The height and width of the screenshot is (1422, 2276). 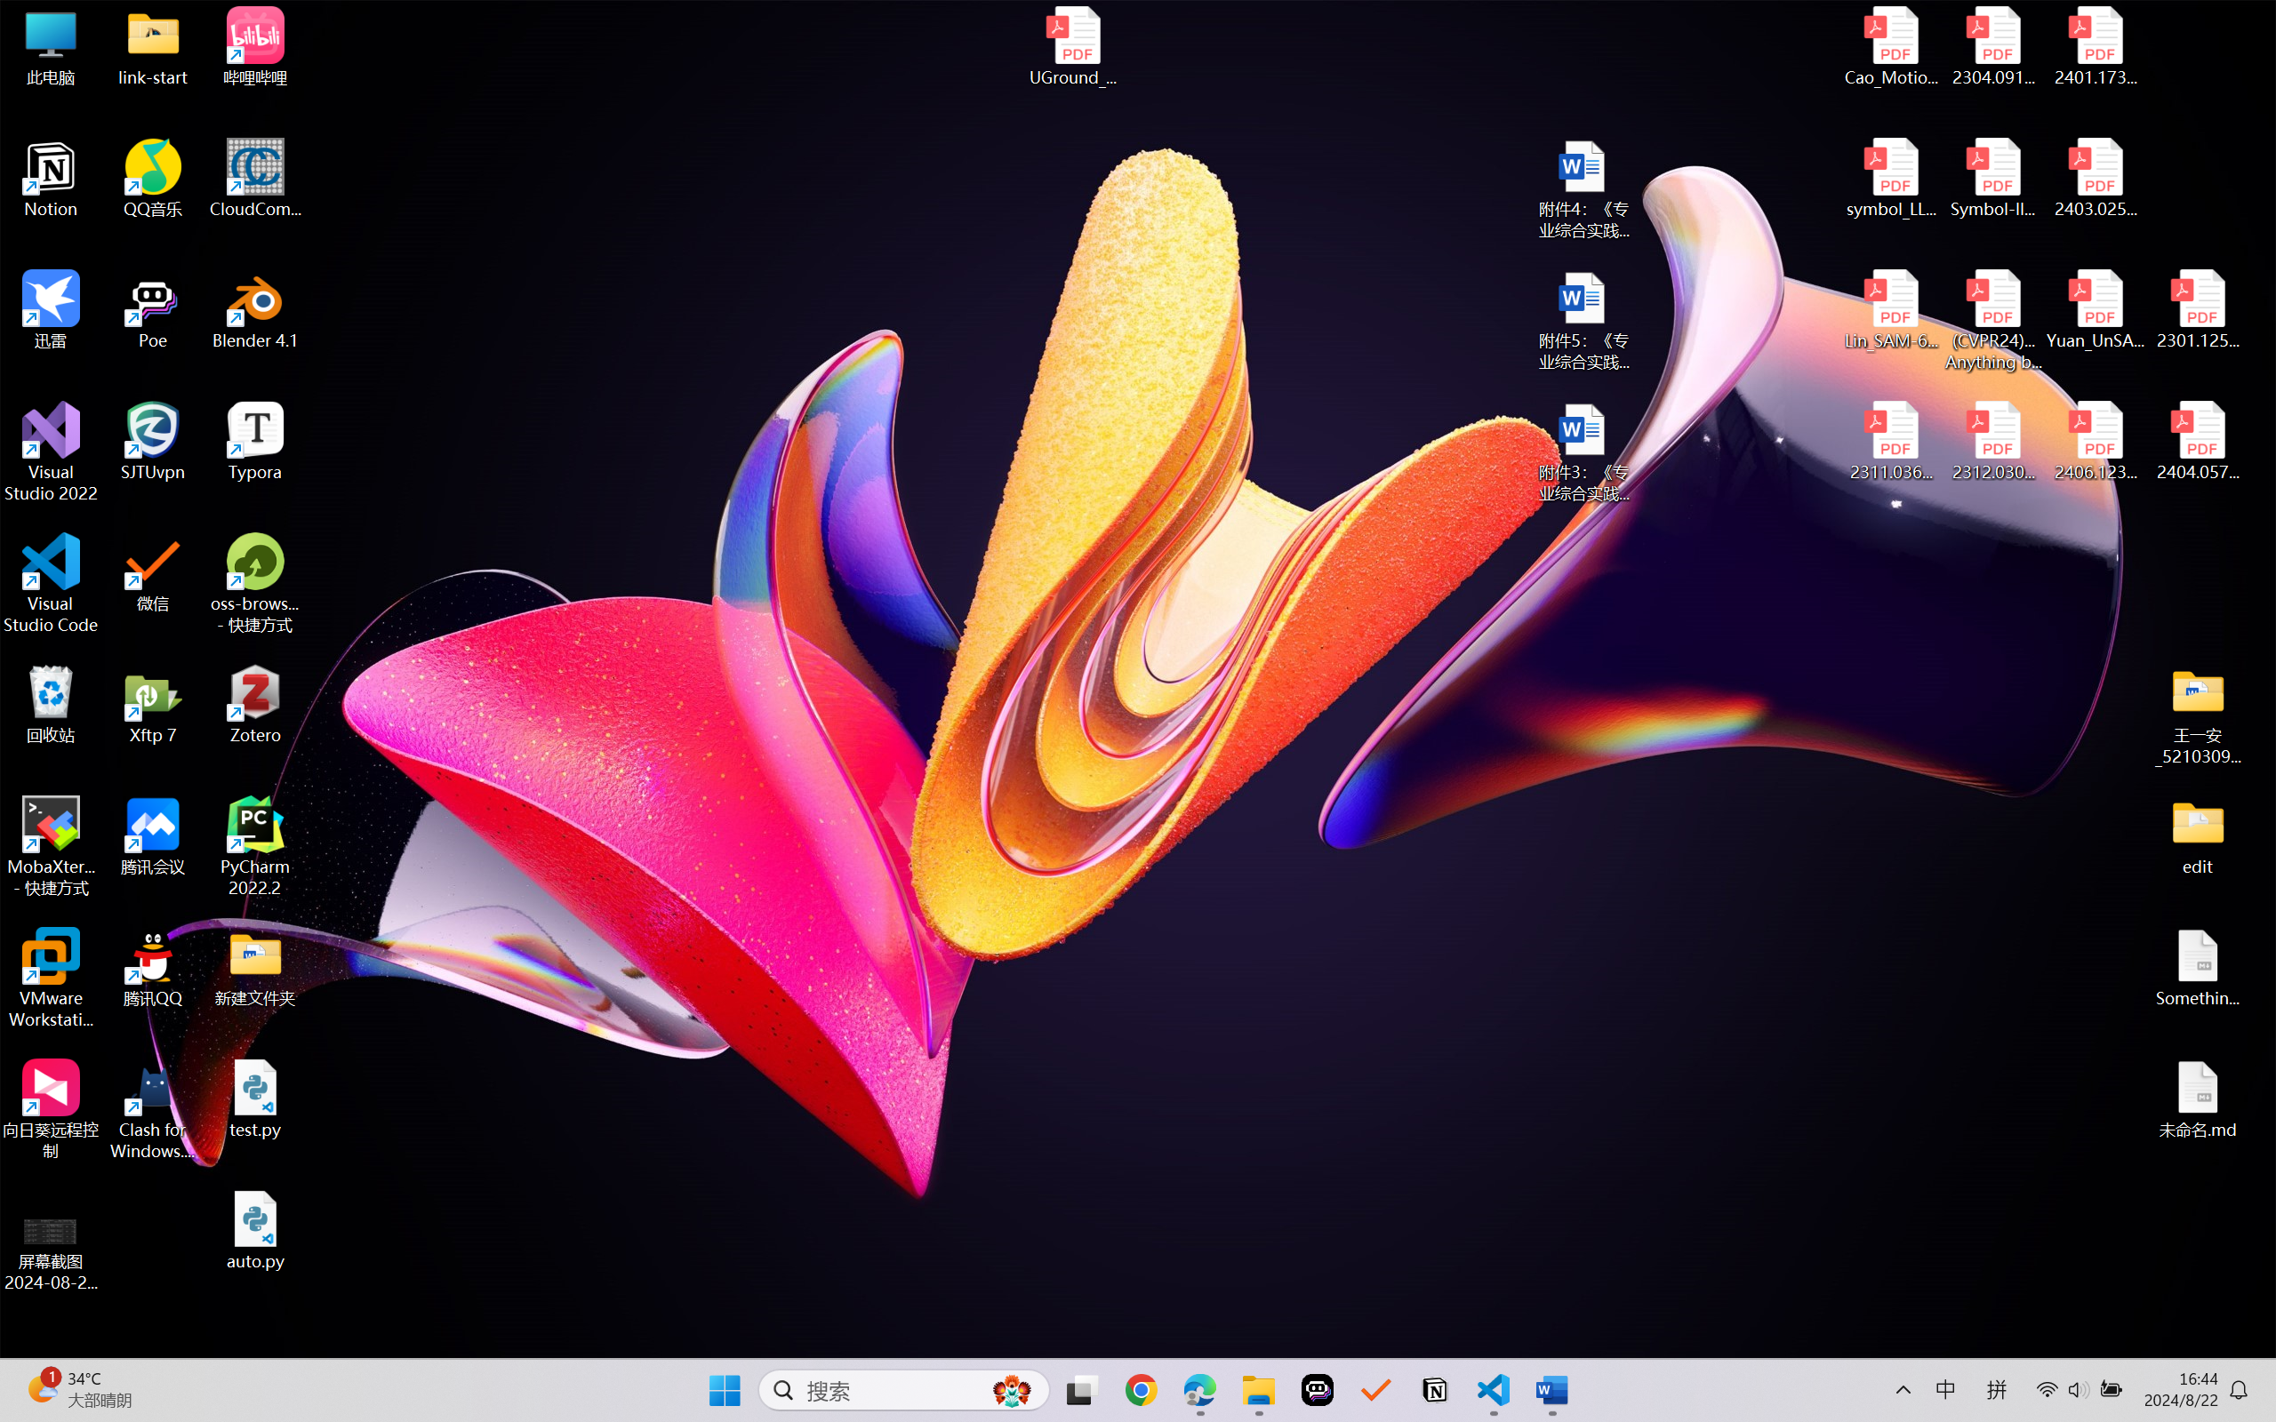 I want to click on Blender 4.1, so click(x=256, y=309).